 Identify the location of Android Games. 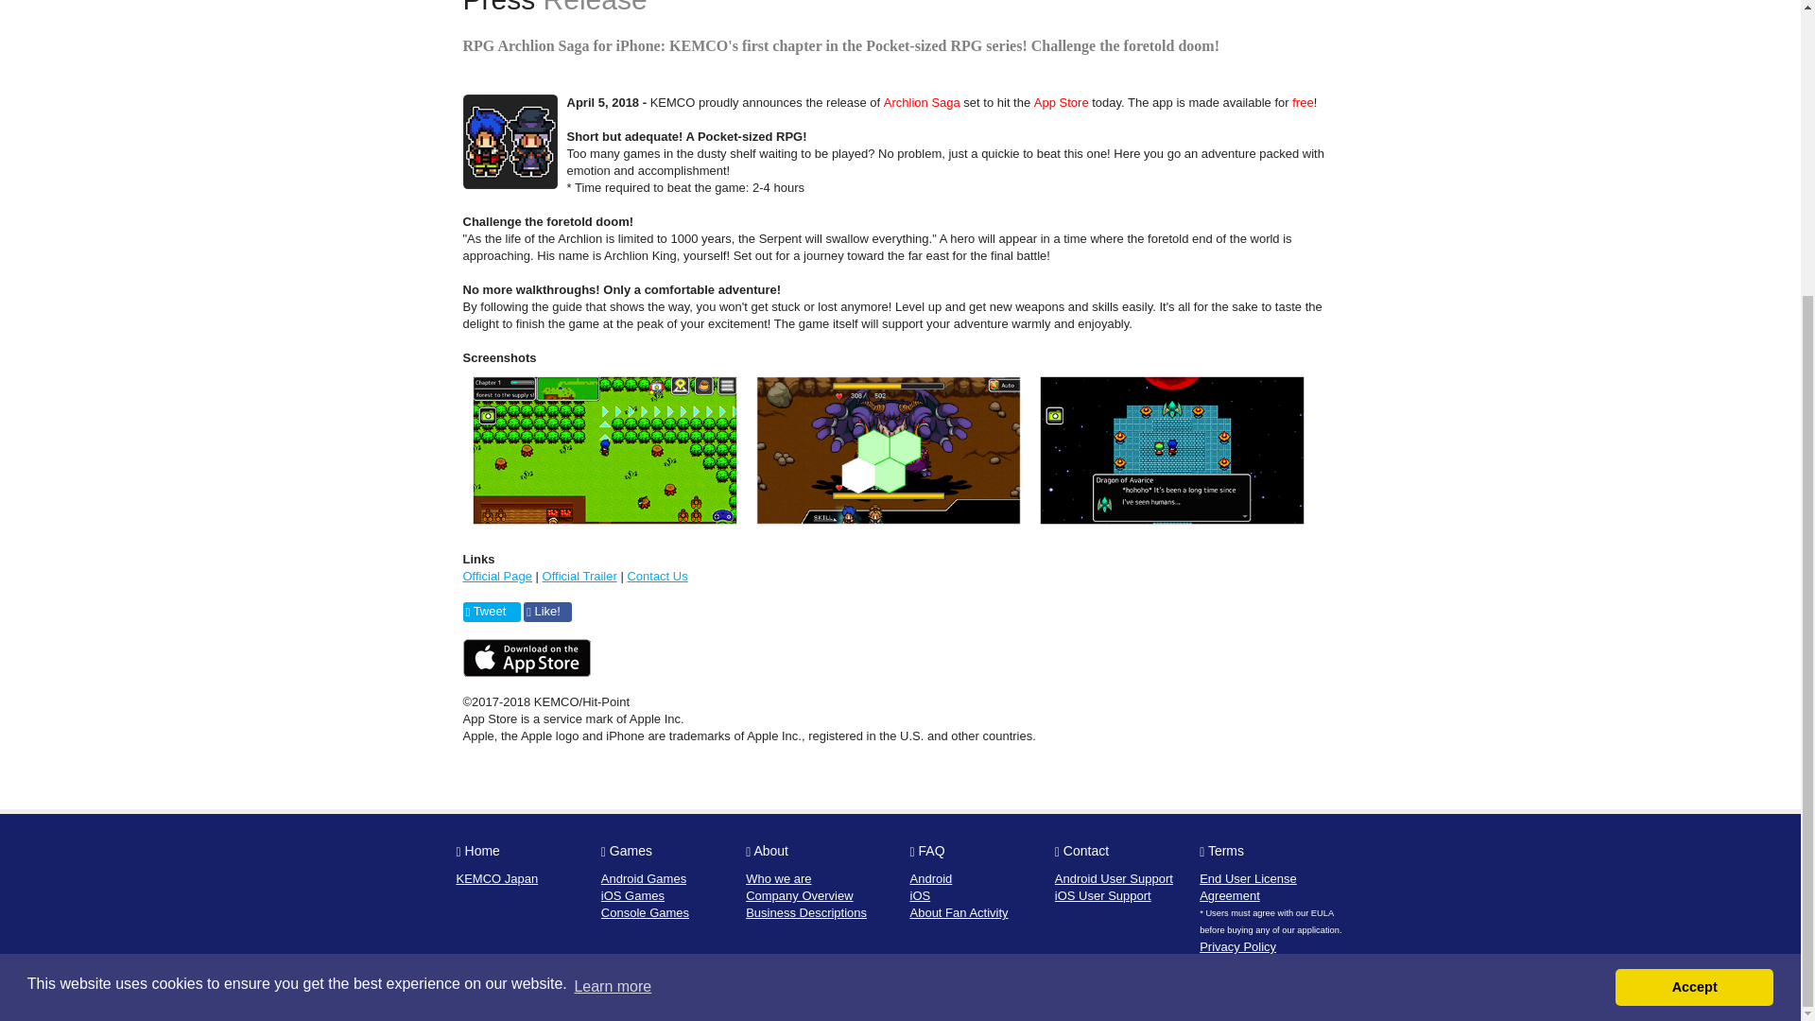
(643, 879).